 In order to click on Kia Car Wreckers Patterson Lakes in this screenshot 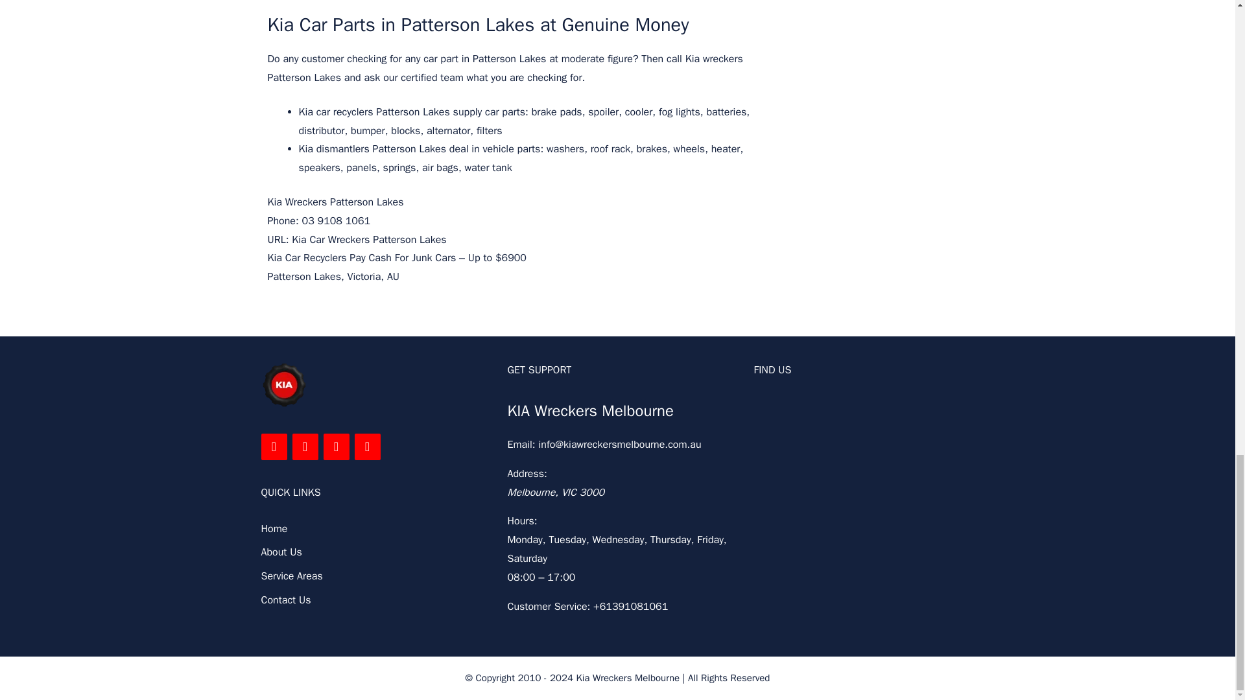, I will do `click(368, 240)`.